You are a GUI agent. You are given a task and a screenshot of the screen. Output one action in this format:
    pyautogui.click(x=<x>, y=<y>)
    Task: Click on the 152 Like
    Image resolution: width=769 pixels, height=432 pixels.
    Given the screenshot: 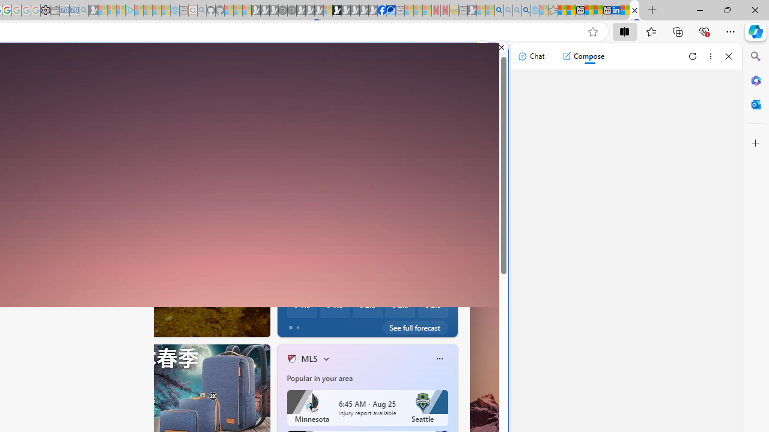 What is the action you would take?
    pyautogui.click(x=294, y=325)
    